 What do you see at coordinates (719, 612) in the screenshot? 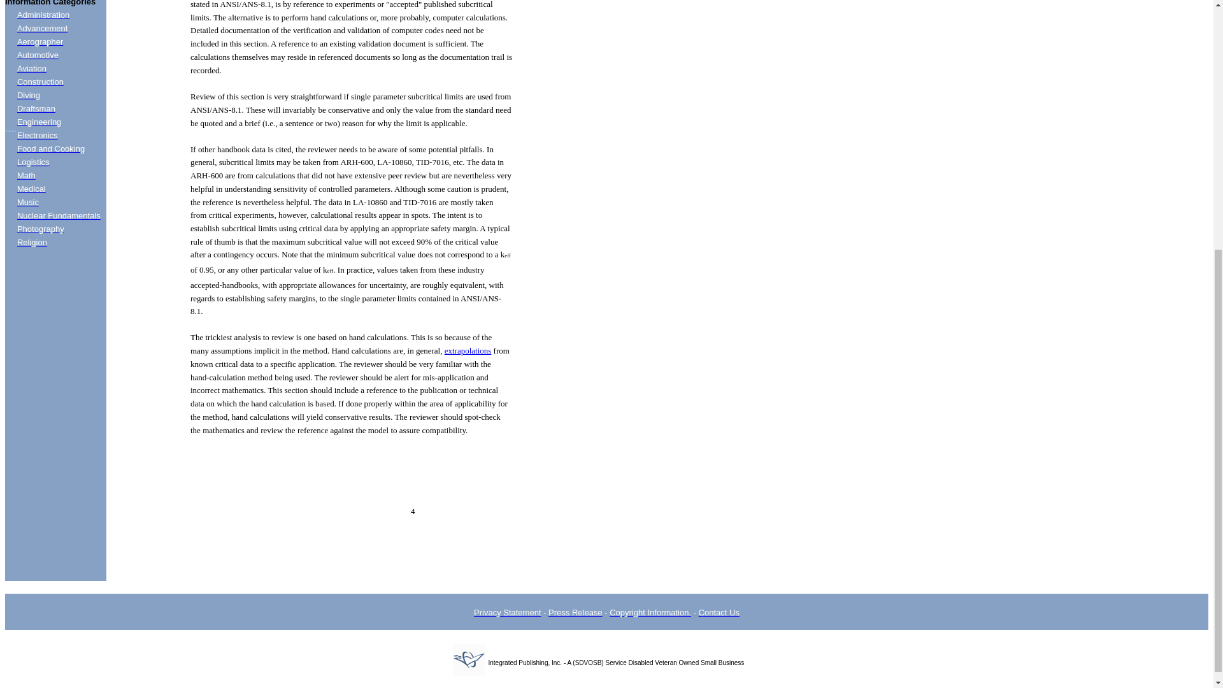
I see `Contact Us` at bounding box center [719, 612].